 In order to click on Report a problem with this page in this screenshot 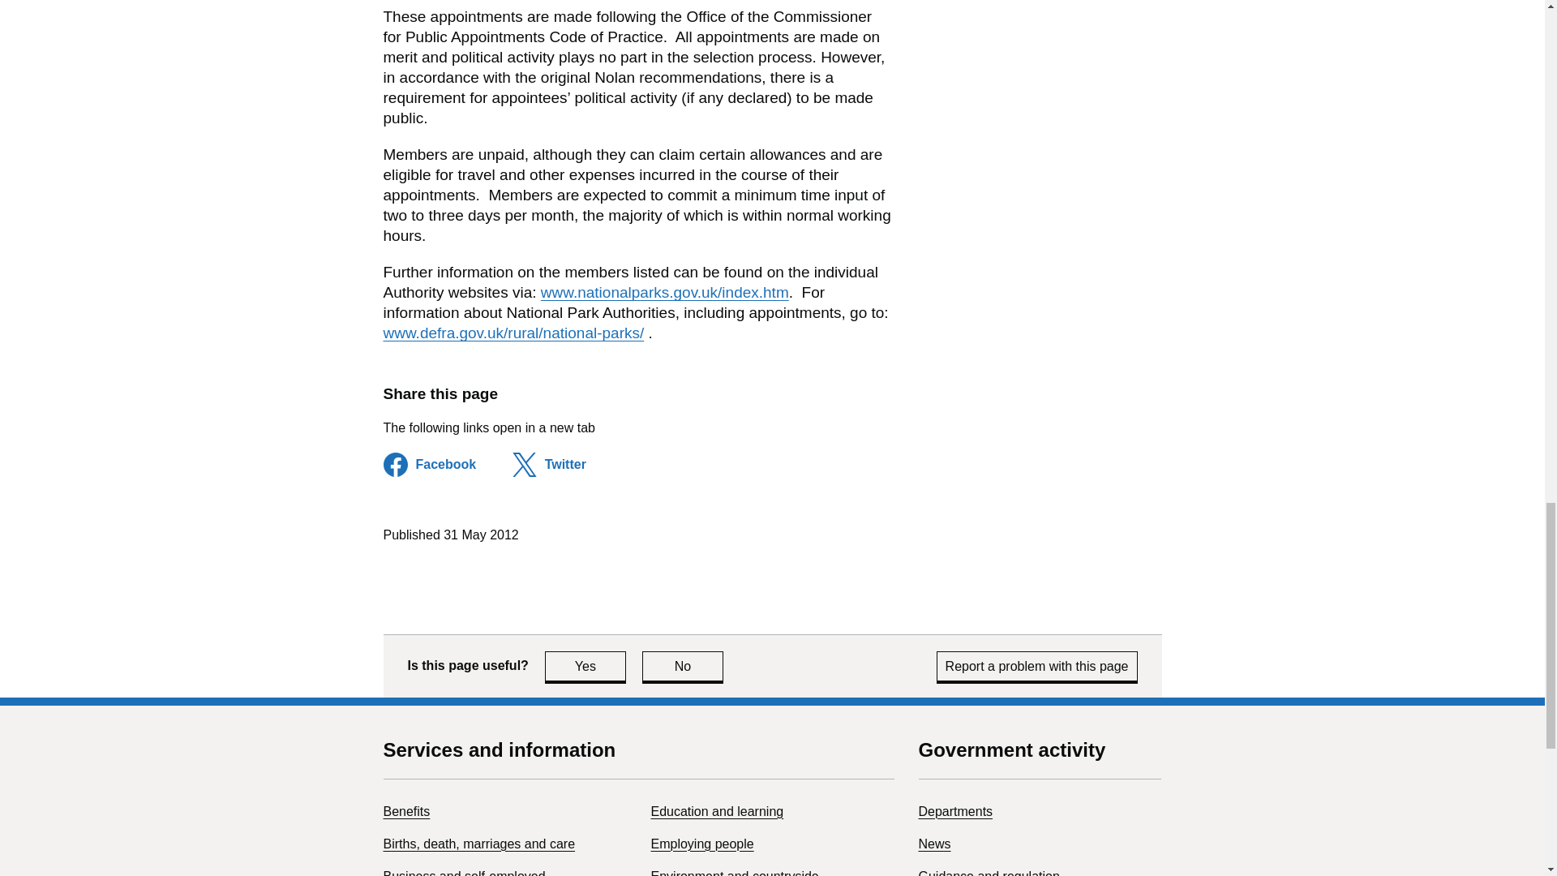, I will do `click(1037, 667)`.